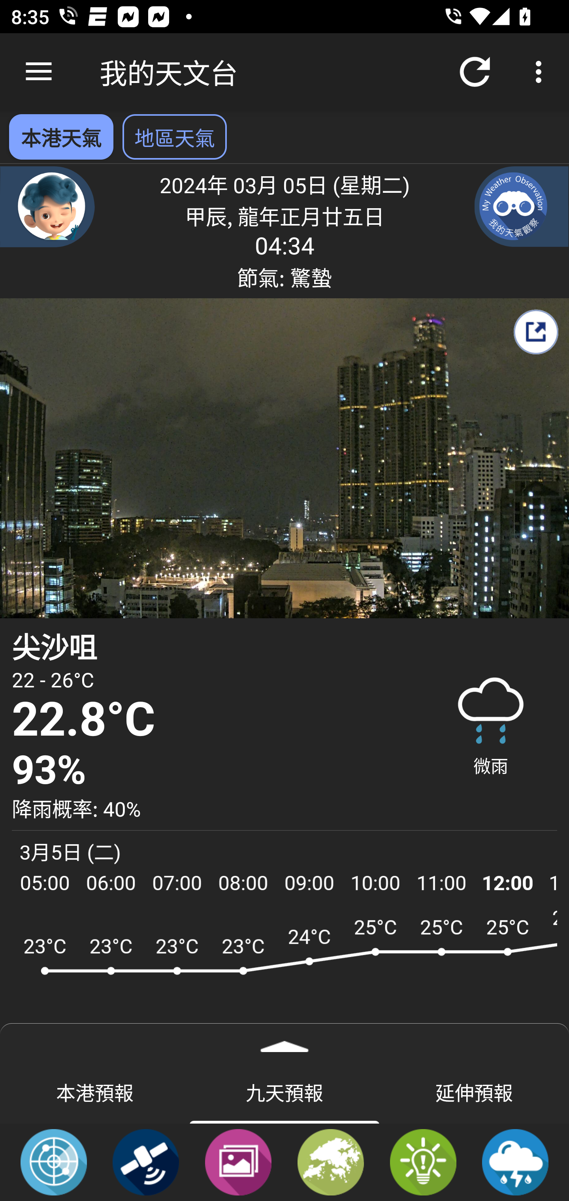  Describe the element at coordinates (175, 137) in the screenshot. I see `地區天氣 選擇 地區天氣` at that location.